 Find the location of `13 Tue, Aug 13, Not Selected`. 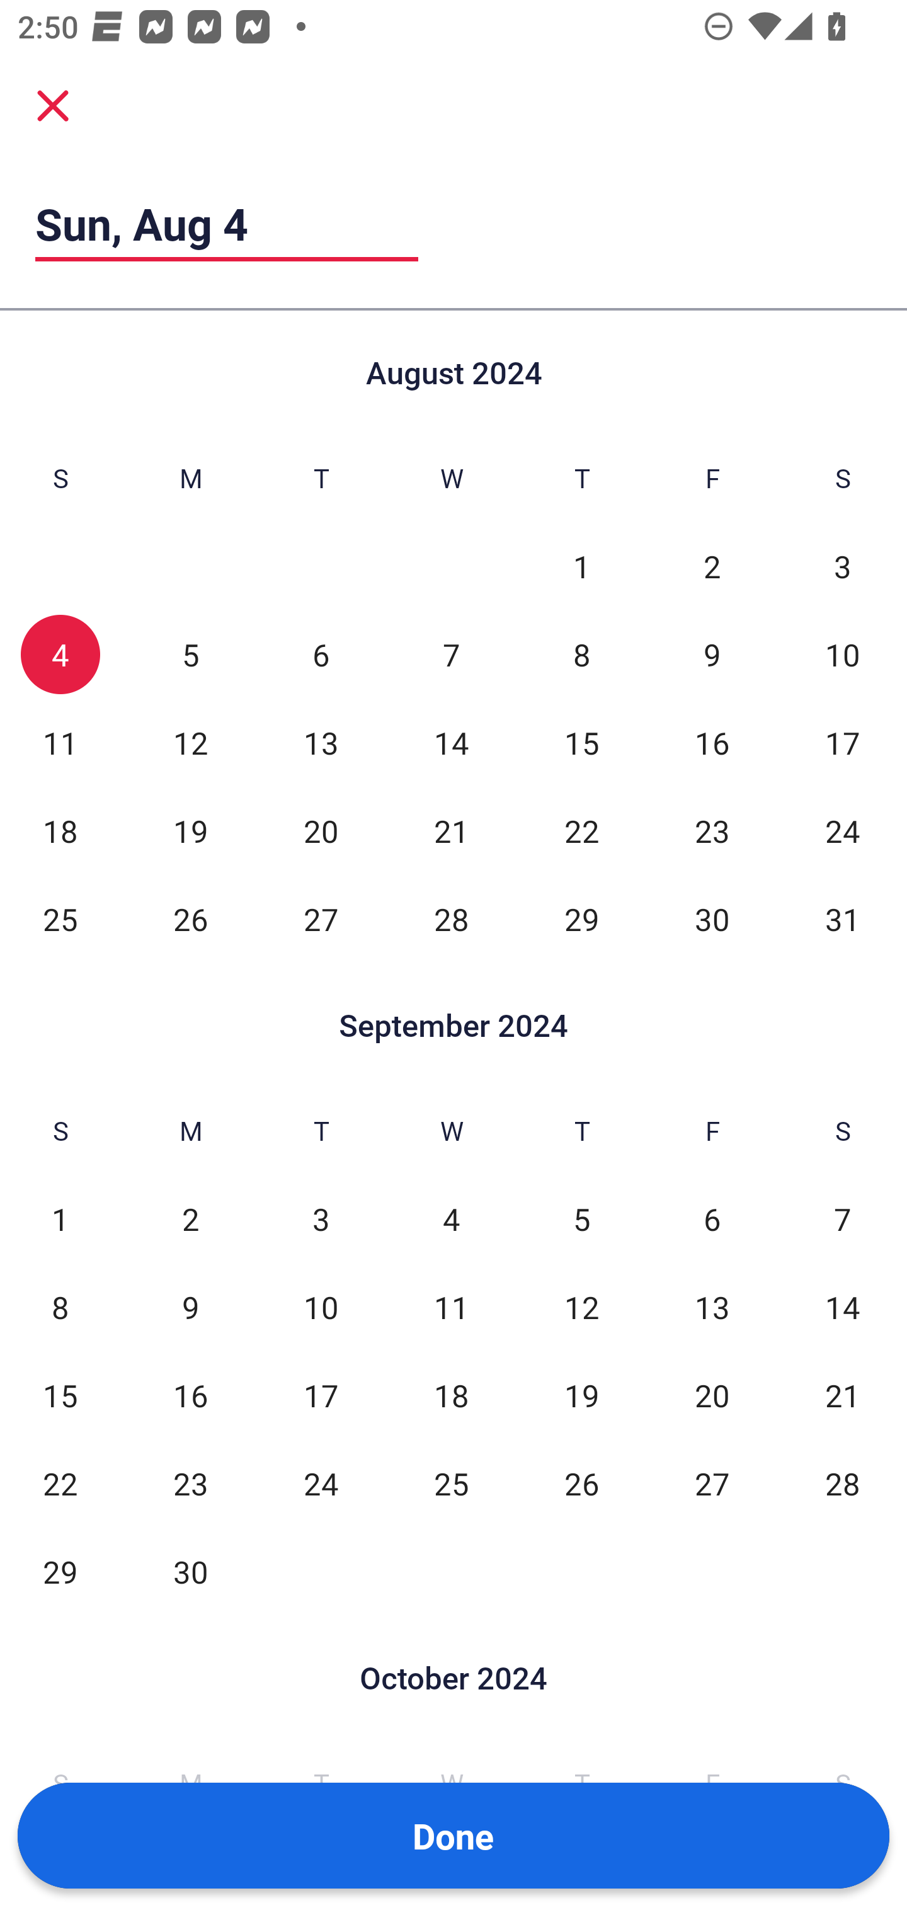

13 Tue, Aug 13, Not Selected is located at coordinates (321, 743).